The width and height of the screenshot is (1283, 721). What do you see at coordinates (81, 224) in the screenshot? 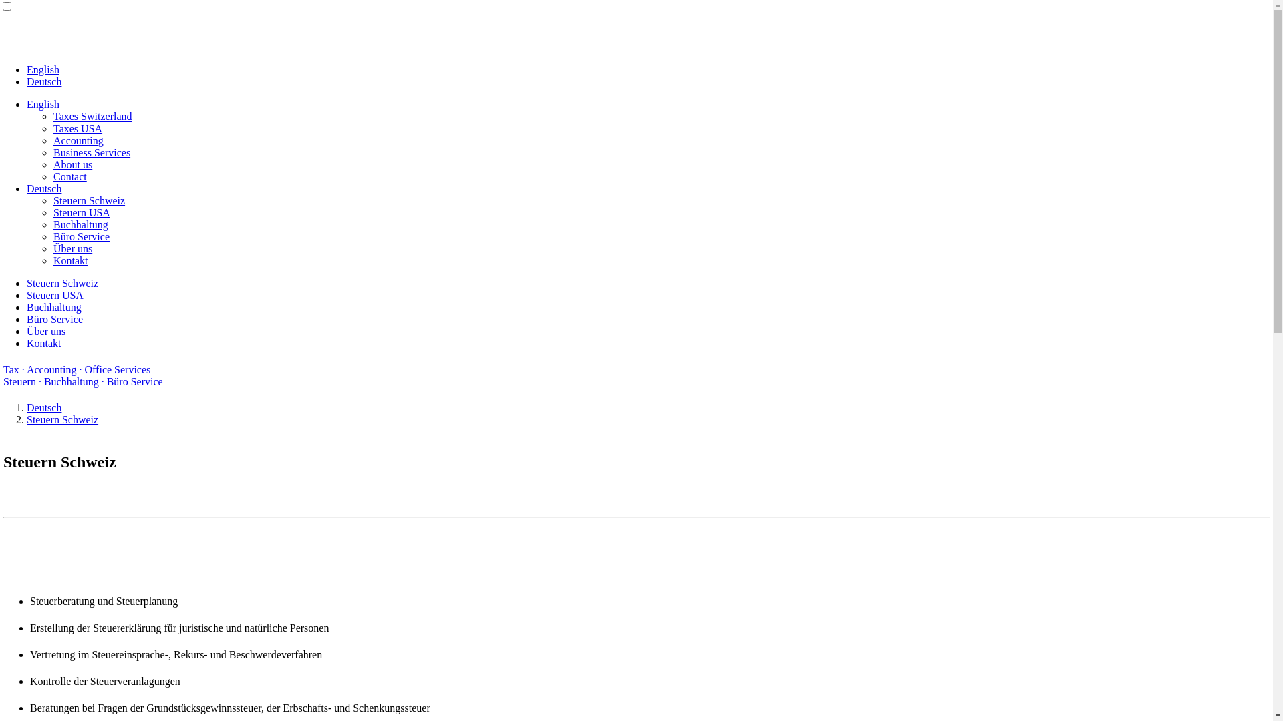
I see `Buchhaltung` at bounding box center [81, 224].